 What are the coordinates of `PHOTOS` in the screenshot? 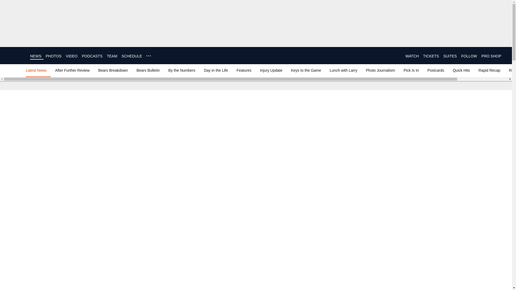 It's located at (53, 56).